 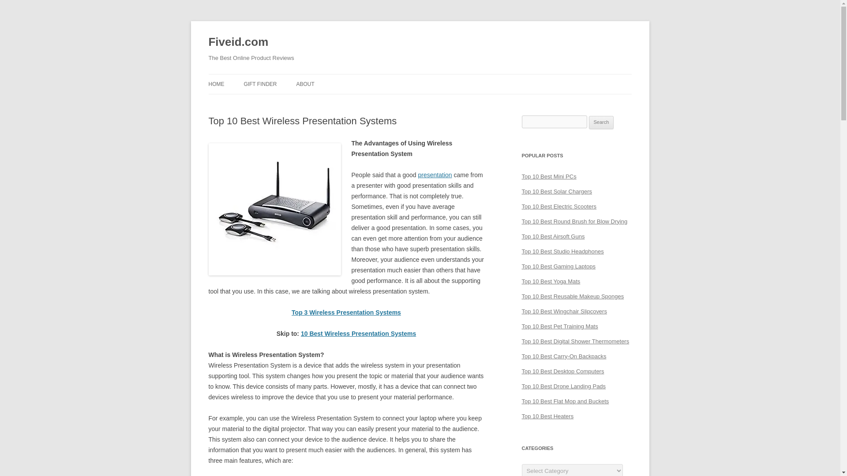 I want to click on CONTACT, so click(x=340, y=102).